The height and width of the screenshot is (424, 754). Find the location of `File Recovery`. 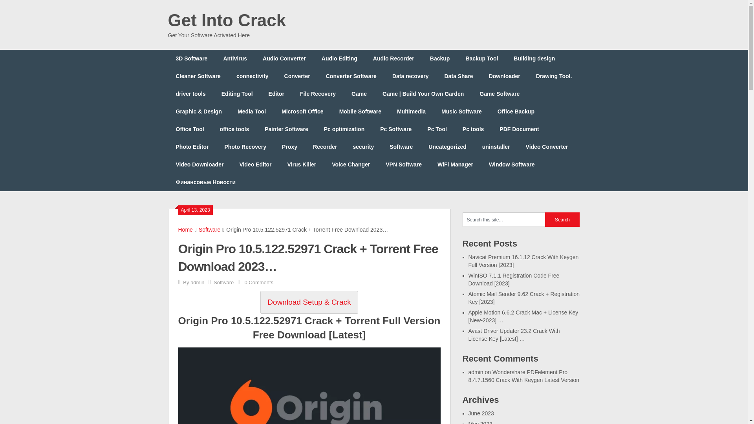

File Recovery is located at coordinates (318, 94).